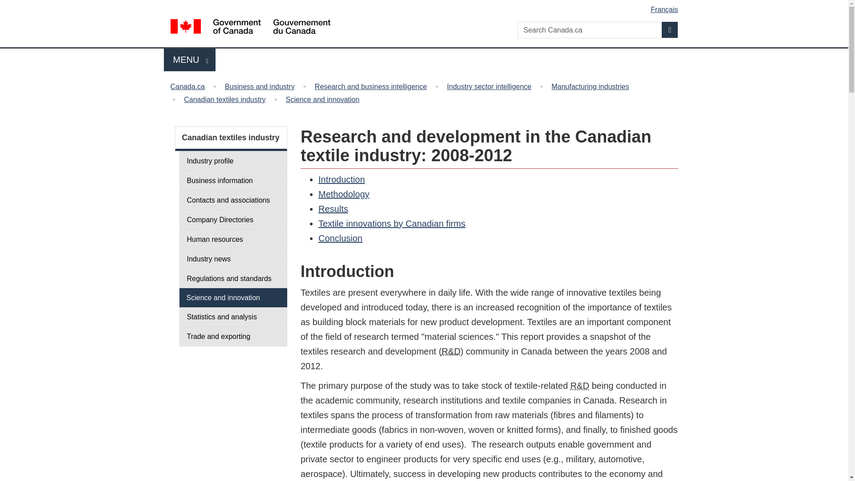 The image size is (855, 481). Describe the element at coordinates (670, 29) in the screenshot. I see `Search` at that location.